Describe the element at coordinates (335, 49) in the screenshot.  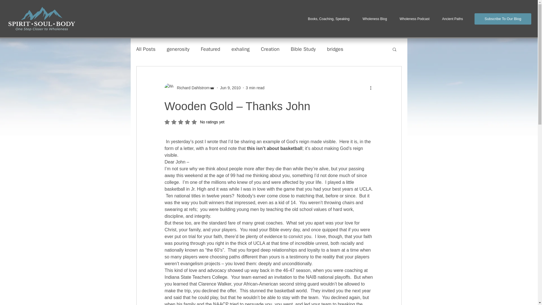
I see `bridges` at that location.